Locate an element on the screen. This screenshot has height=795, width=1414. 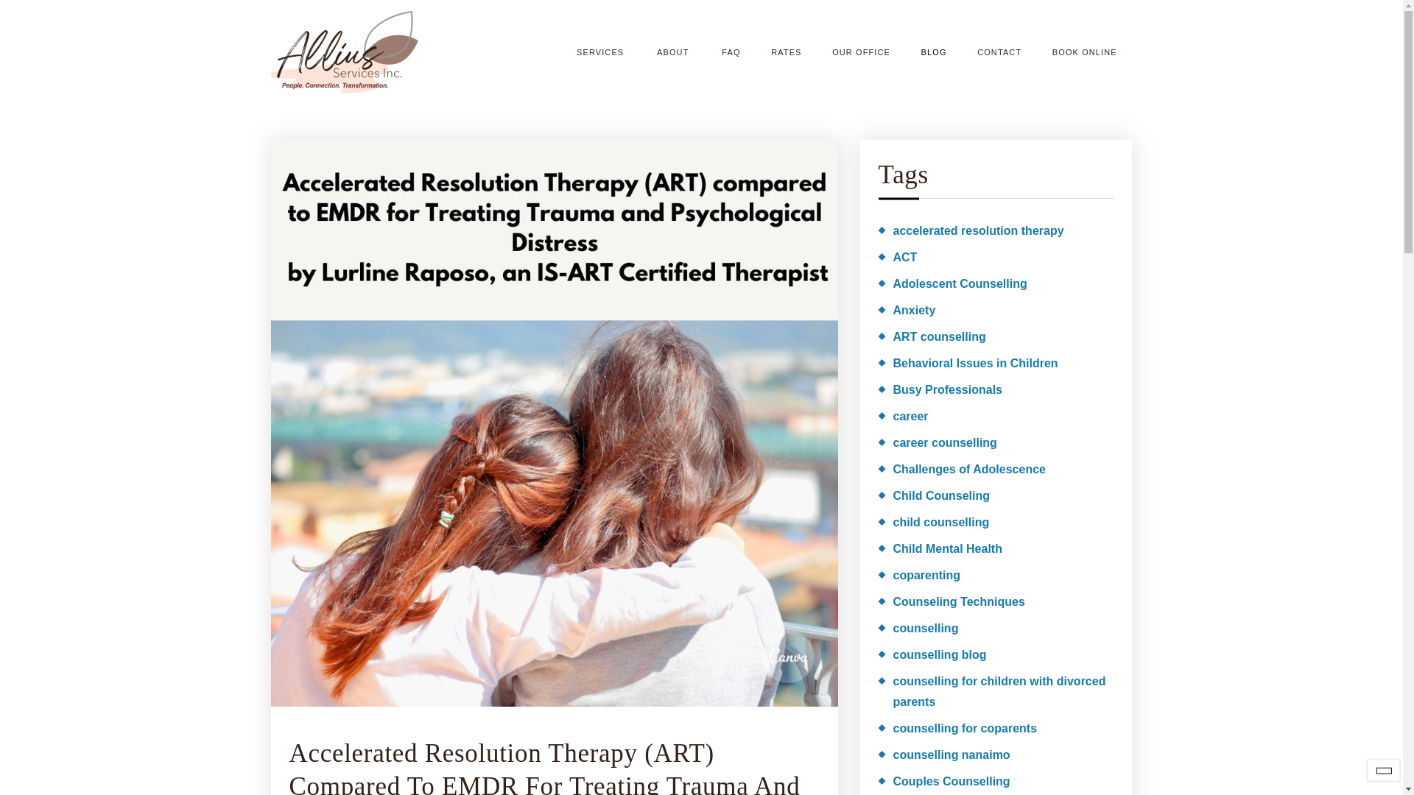
BOOK ONLINE is located at coordinates (1084, 52).